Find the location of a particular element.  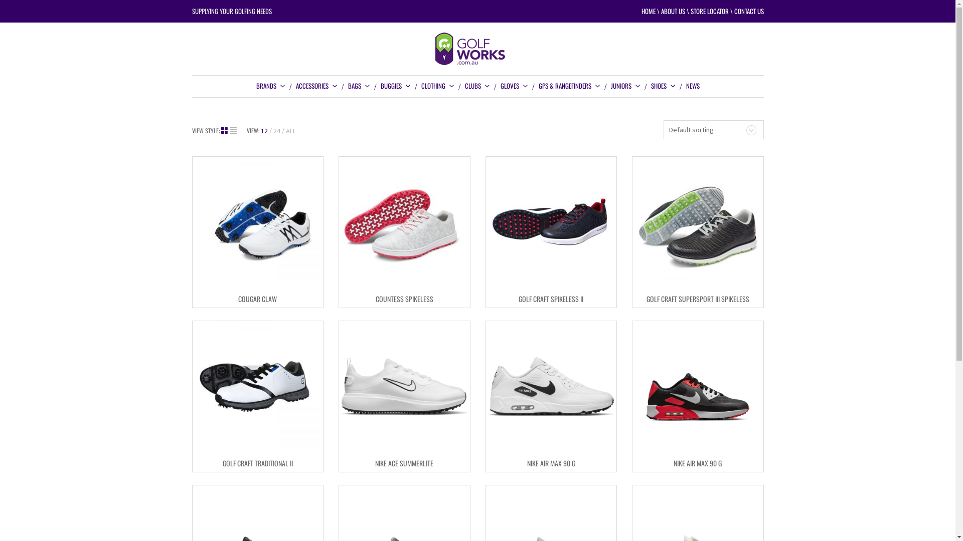

ALL is located at coordinates (291, 131).